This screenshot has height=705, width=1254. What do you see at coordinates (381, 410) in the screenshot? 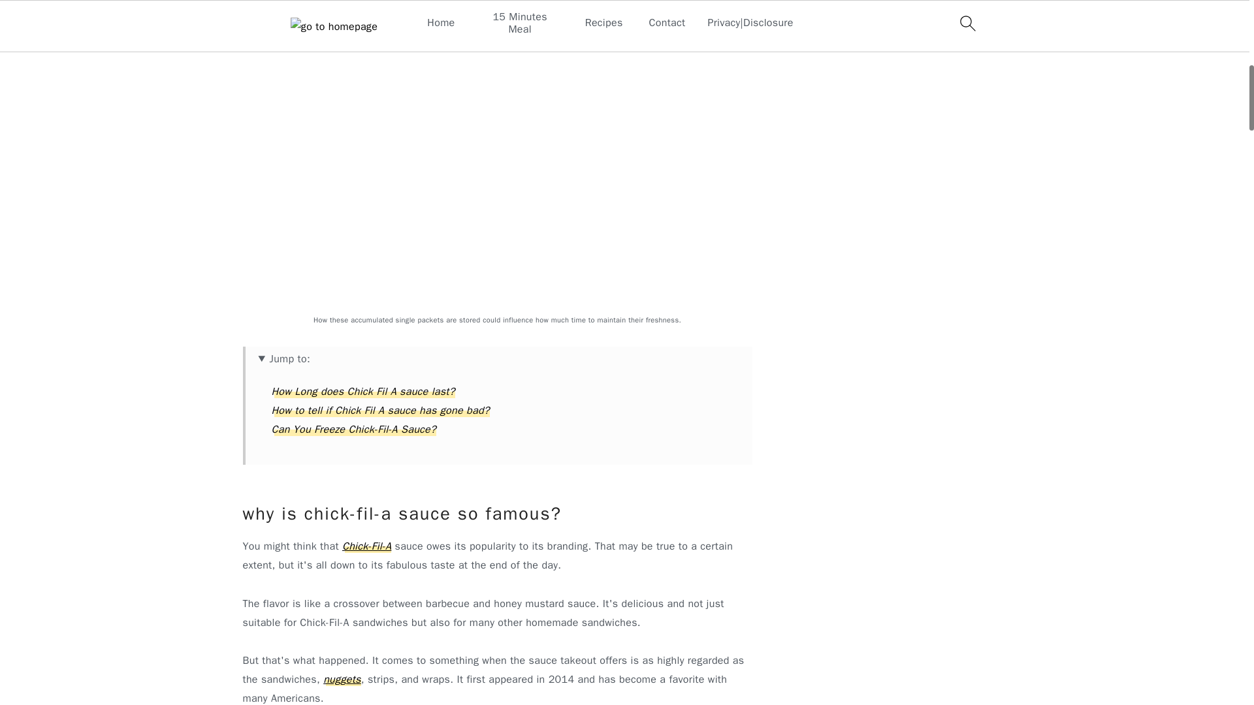
I see `How to tell if Chick Fil A sauce has gone bad?` at bounding box center [381, 410].